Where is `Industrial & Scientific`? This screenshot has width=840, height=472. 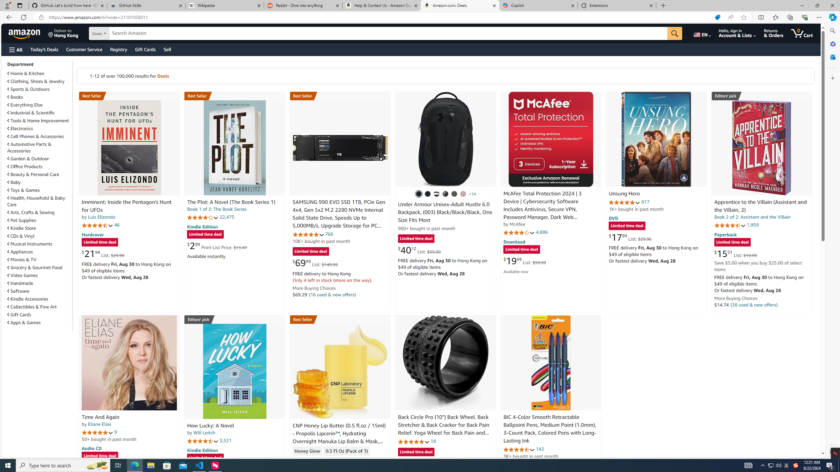
Industrial & Scientific is located at coordinates (31, 113).